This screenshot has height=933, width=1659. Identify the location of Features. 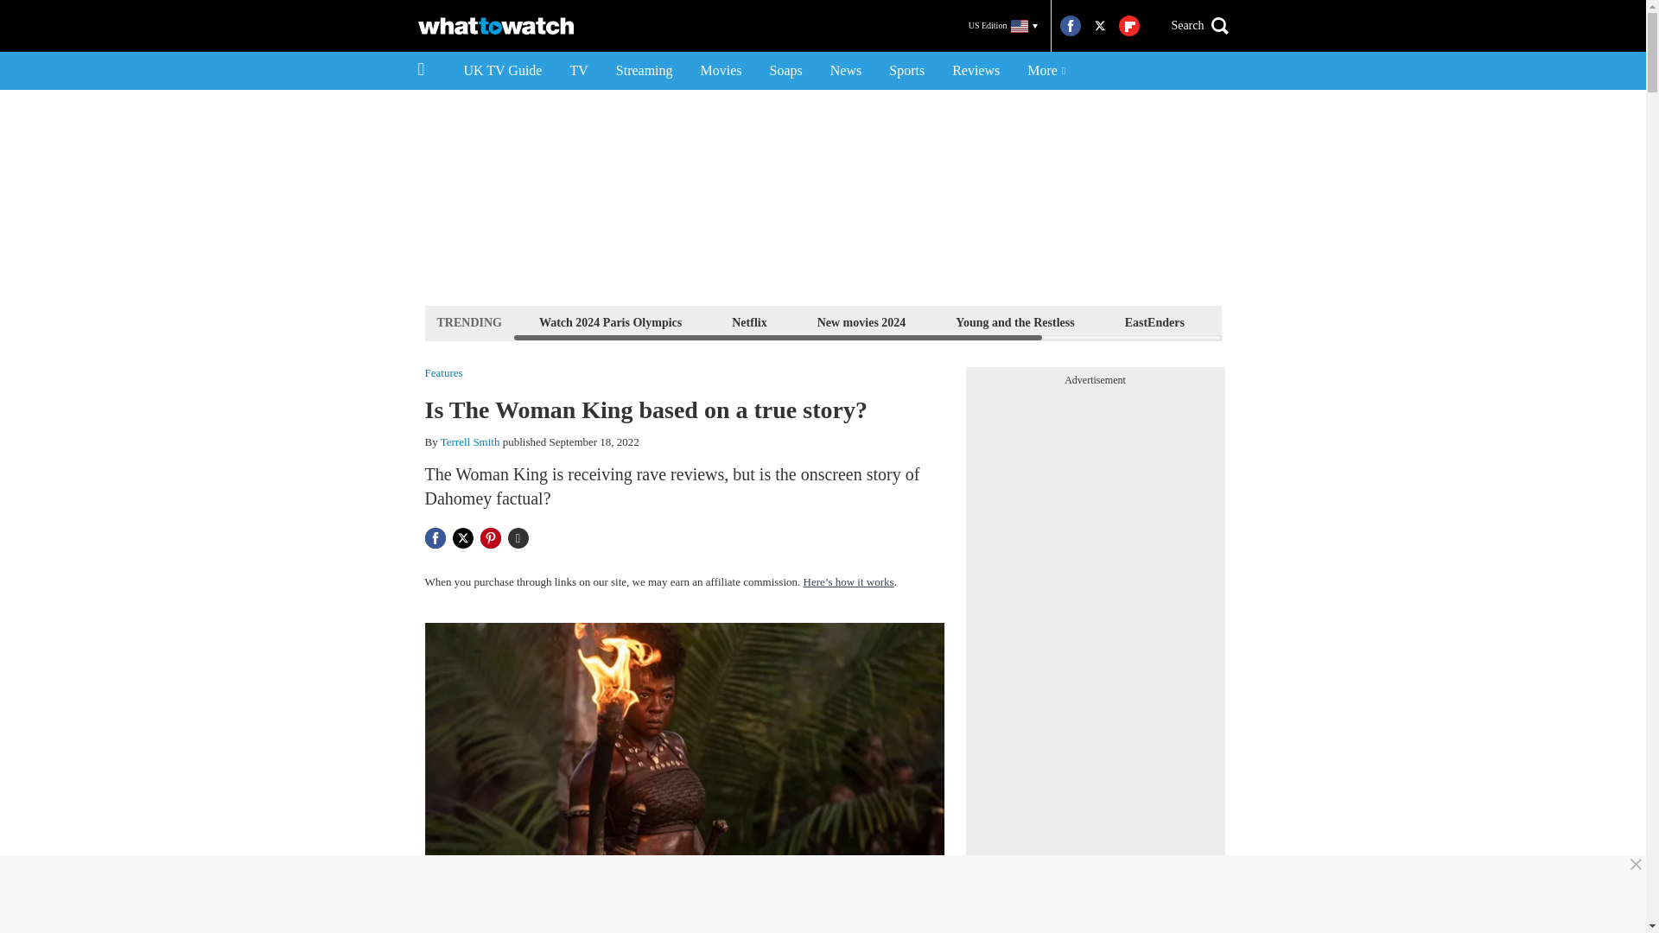
(443, 373).